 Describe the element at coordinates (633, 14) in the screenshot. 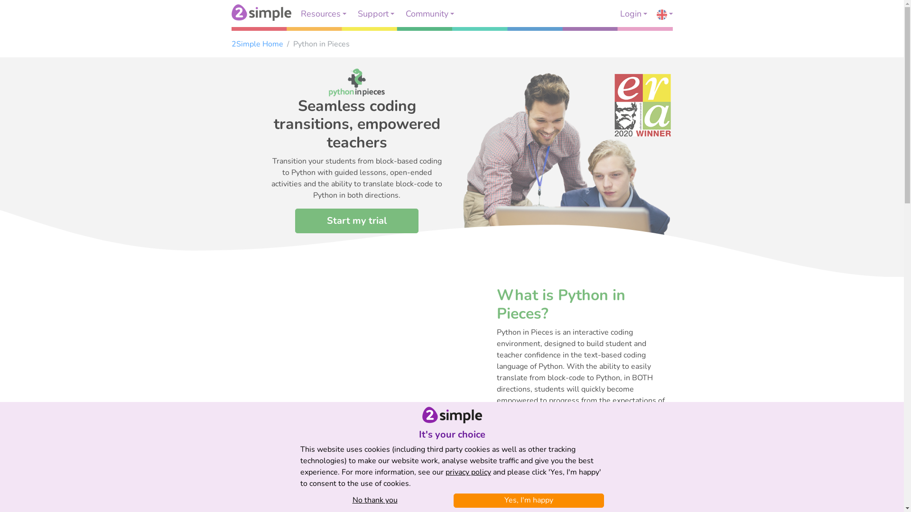

I see `Login` at that location.